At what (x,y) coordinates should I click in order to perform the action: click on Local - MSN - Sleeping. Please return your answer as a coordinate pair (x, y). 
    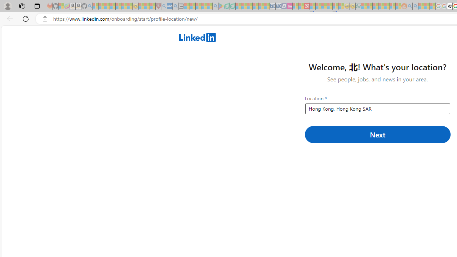
    Looking at the image, I should click on (152, 6).